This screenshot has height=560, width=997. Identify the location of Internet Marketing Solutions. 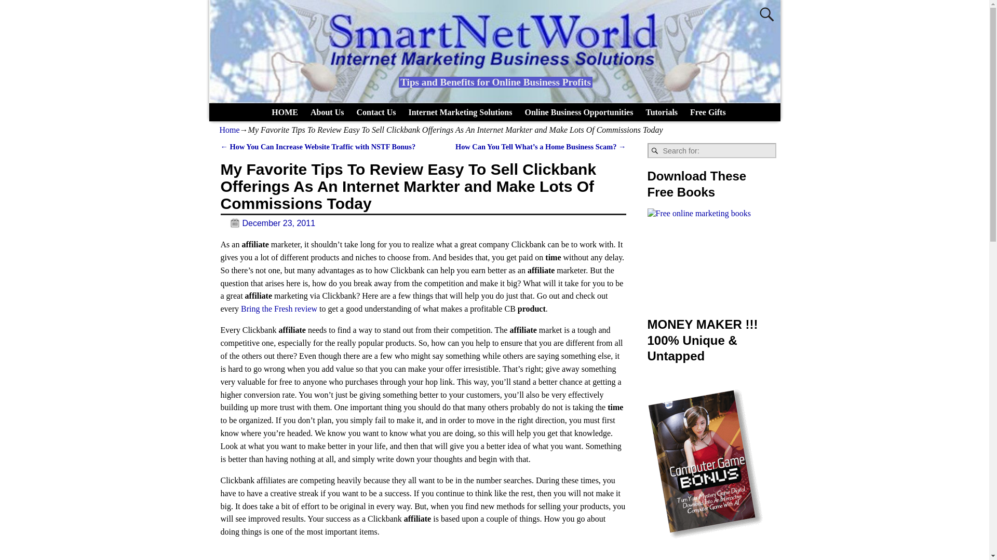
(460, 112).